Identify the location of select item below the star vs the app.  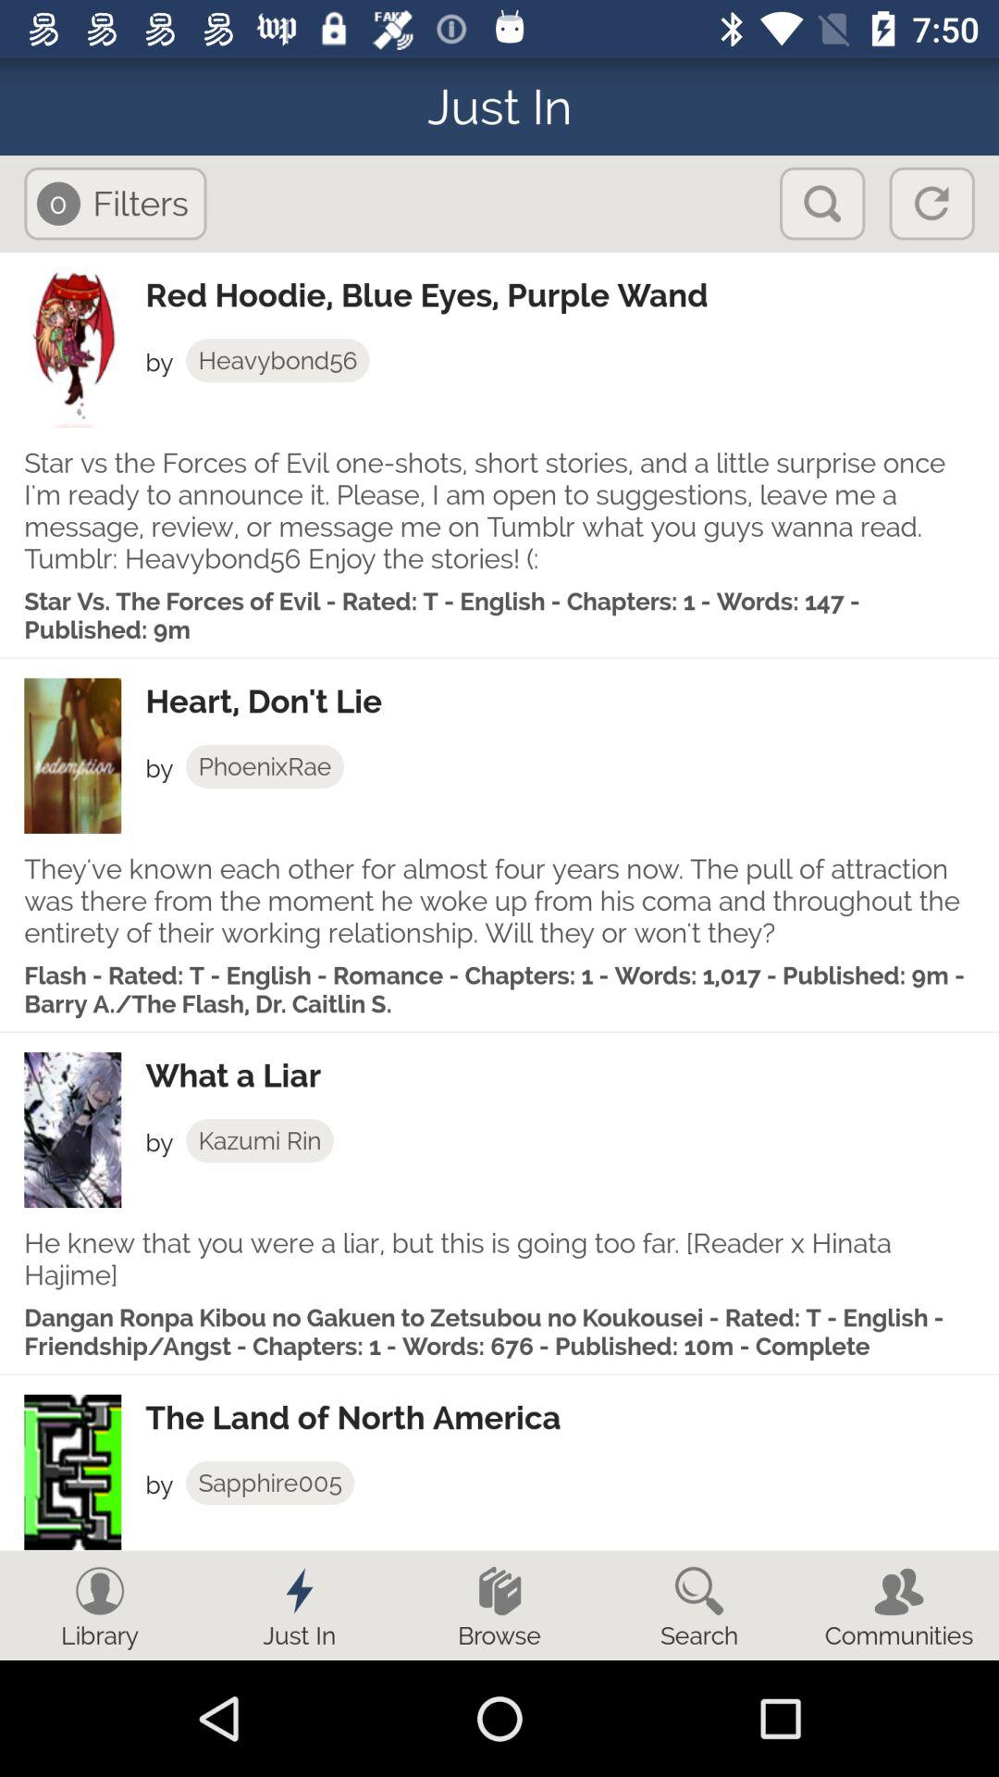
(572, 702).